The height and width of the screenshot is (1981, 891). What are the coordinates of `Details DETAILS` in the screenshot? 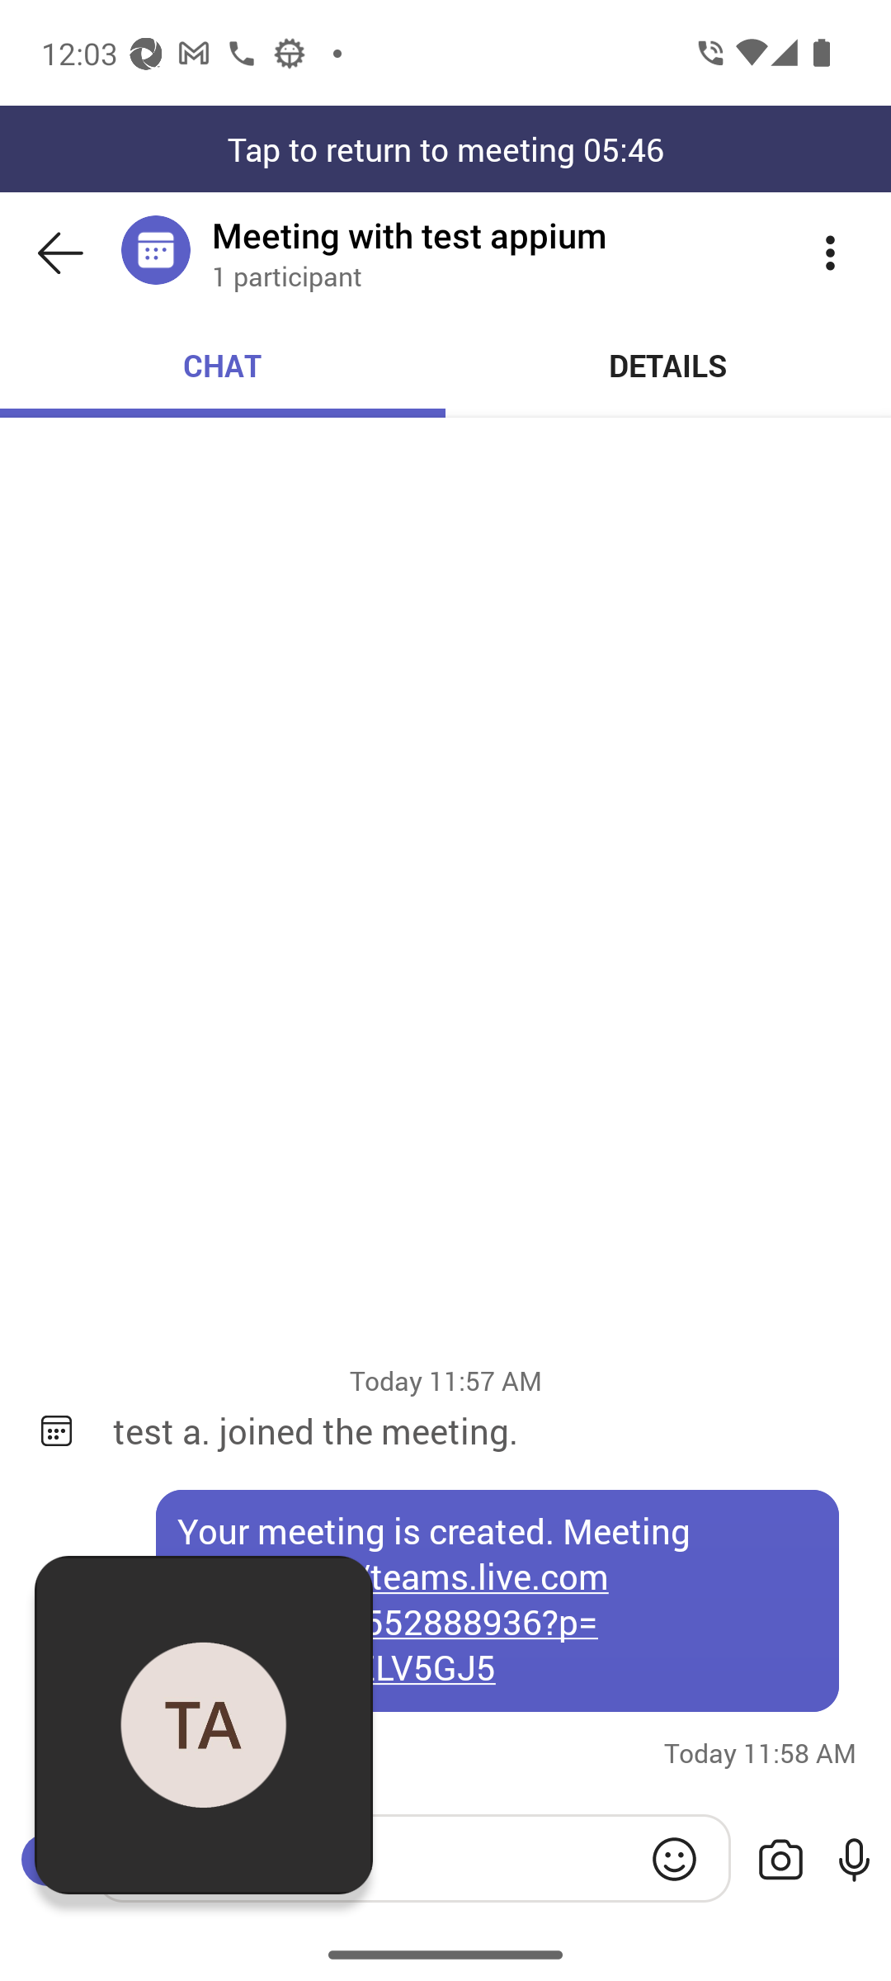 It's located at (668, 365).